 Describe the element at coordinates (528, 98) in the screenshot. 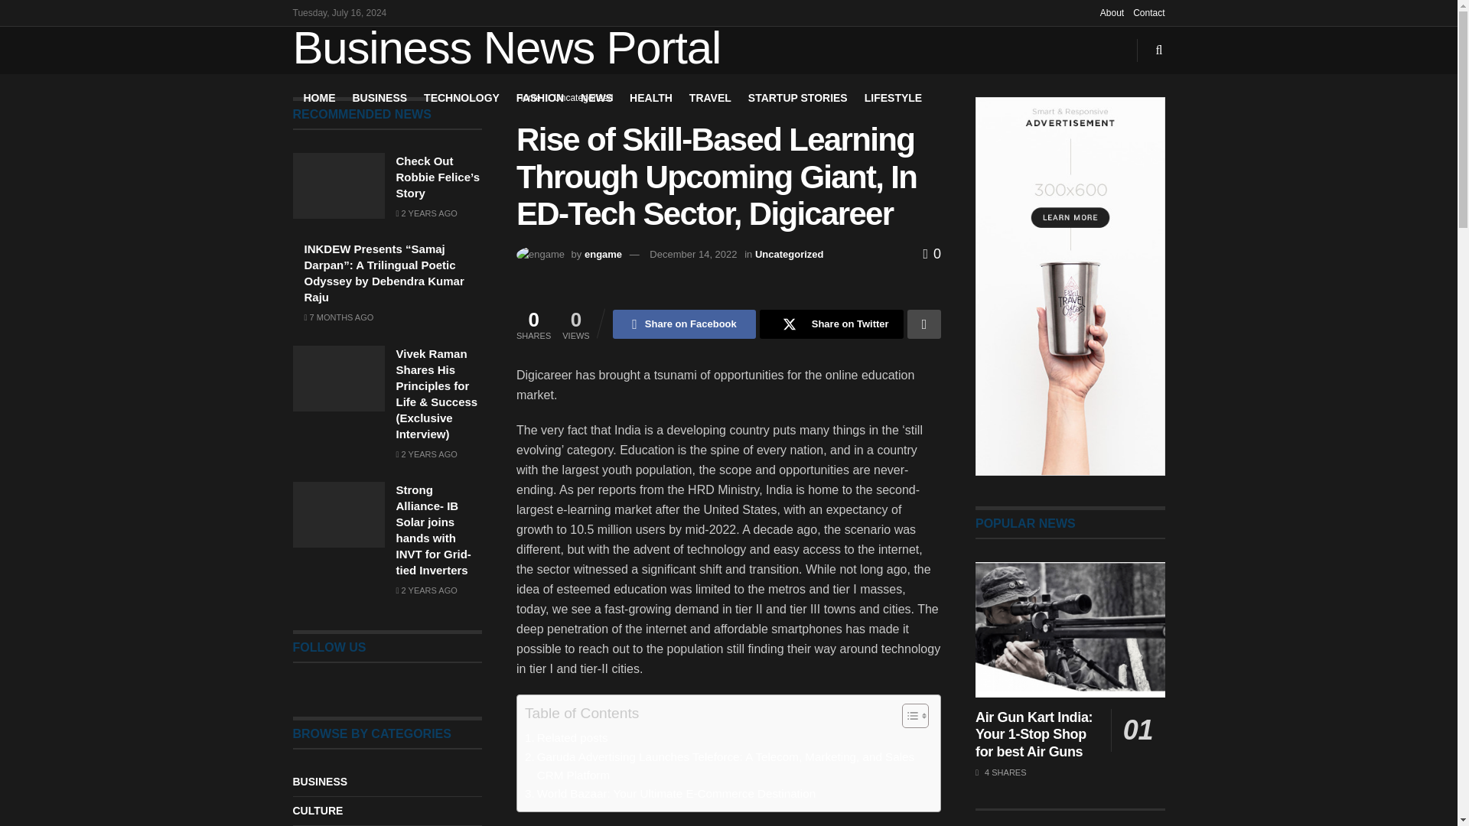

I see `Home` at that location.